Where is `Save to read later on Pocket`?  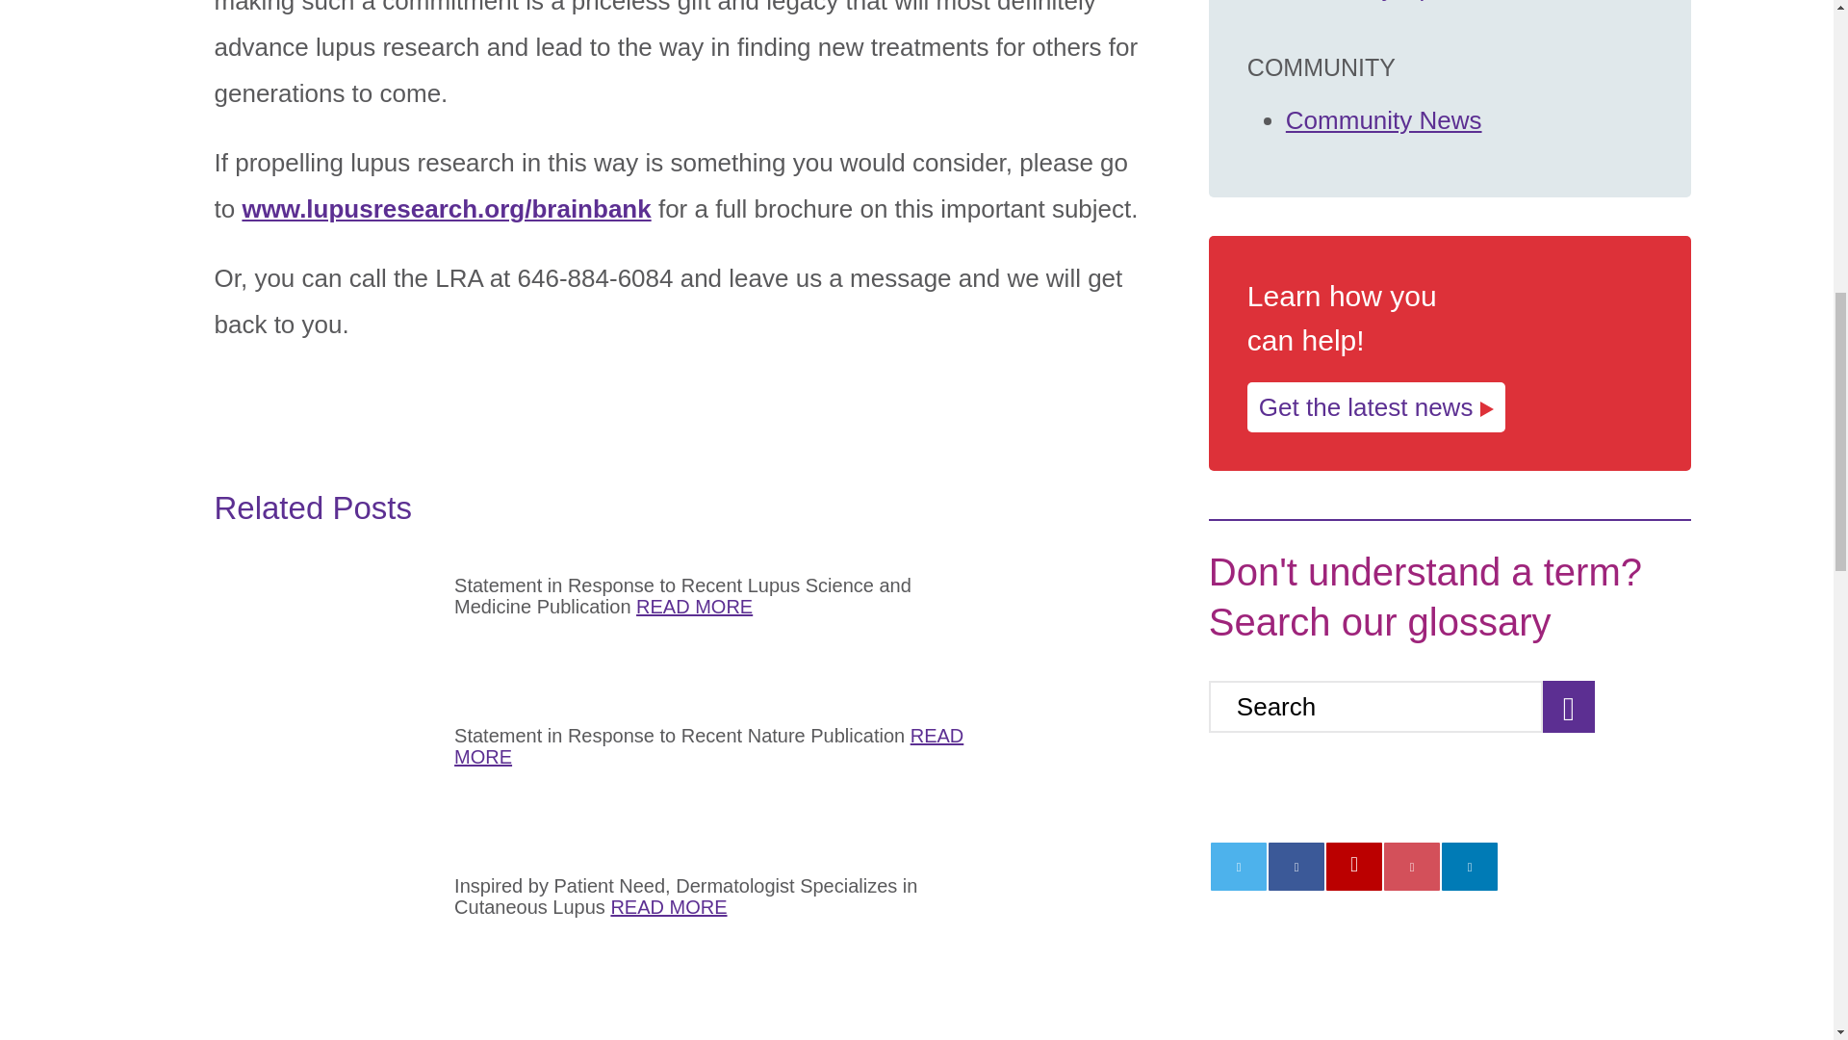 Save to read later on Pocket is located at coordinates (1411, 866).